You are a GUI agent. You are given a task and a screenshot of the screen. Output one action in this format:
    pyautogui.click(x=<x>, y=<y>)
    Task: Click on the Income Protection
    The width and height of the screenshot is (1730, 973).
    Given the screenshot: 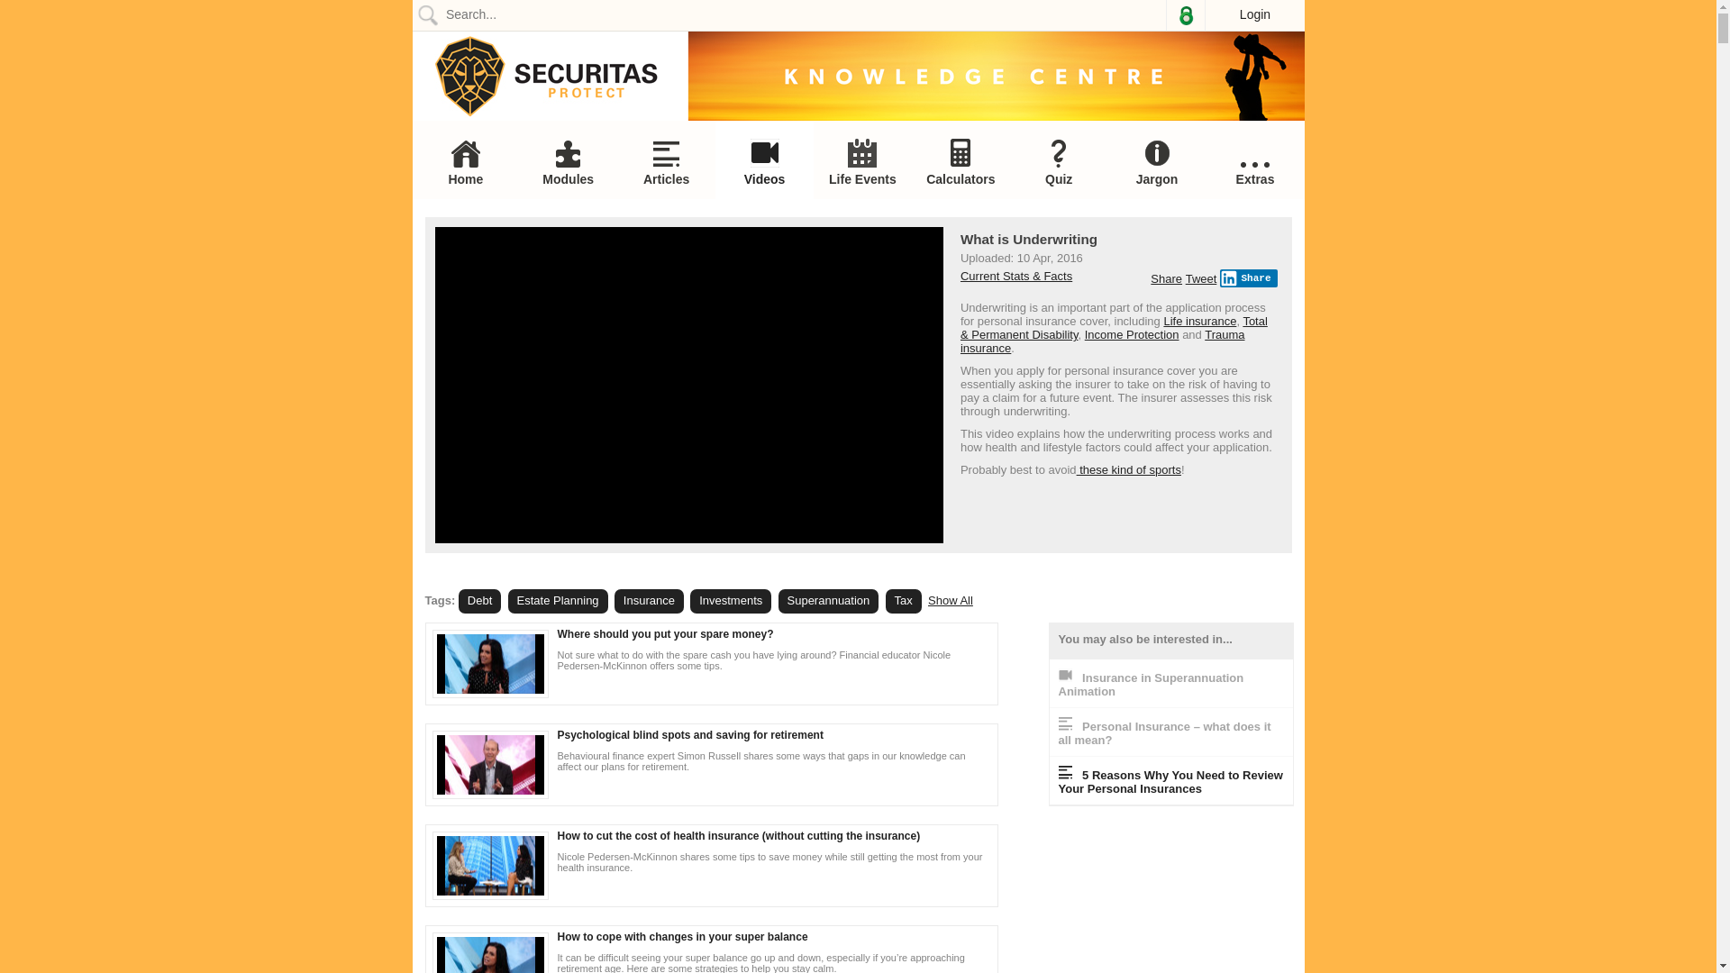 What is the action you would take?
    pyautogui.click(x=1132, y=335)
    